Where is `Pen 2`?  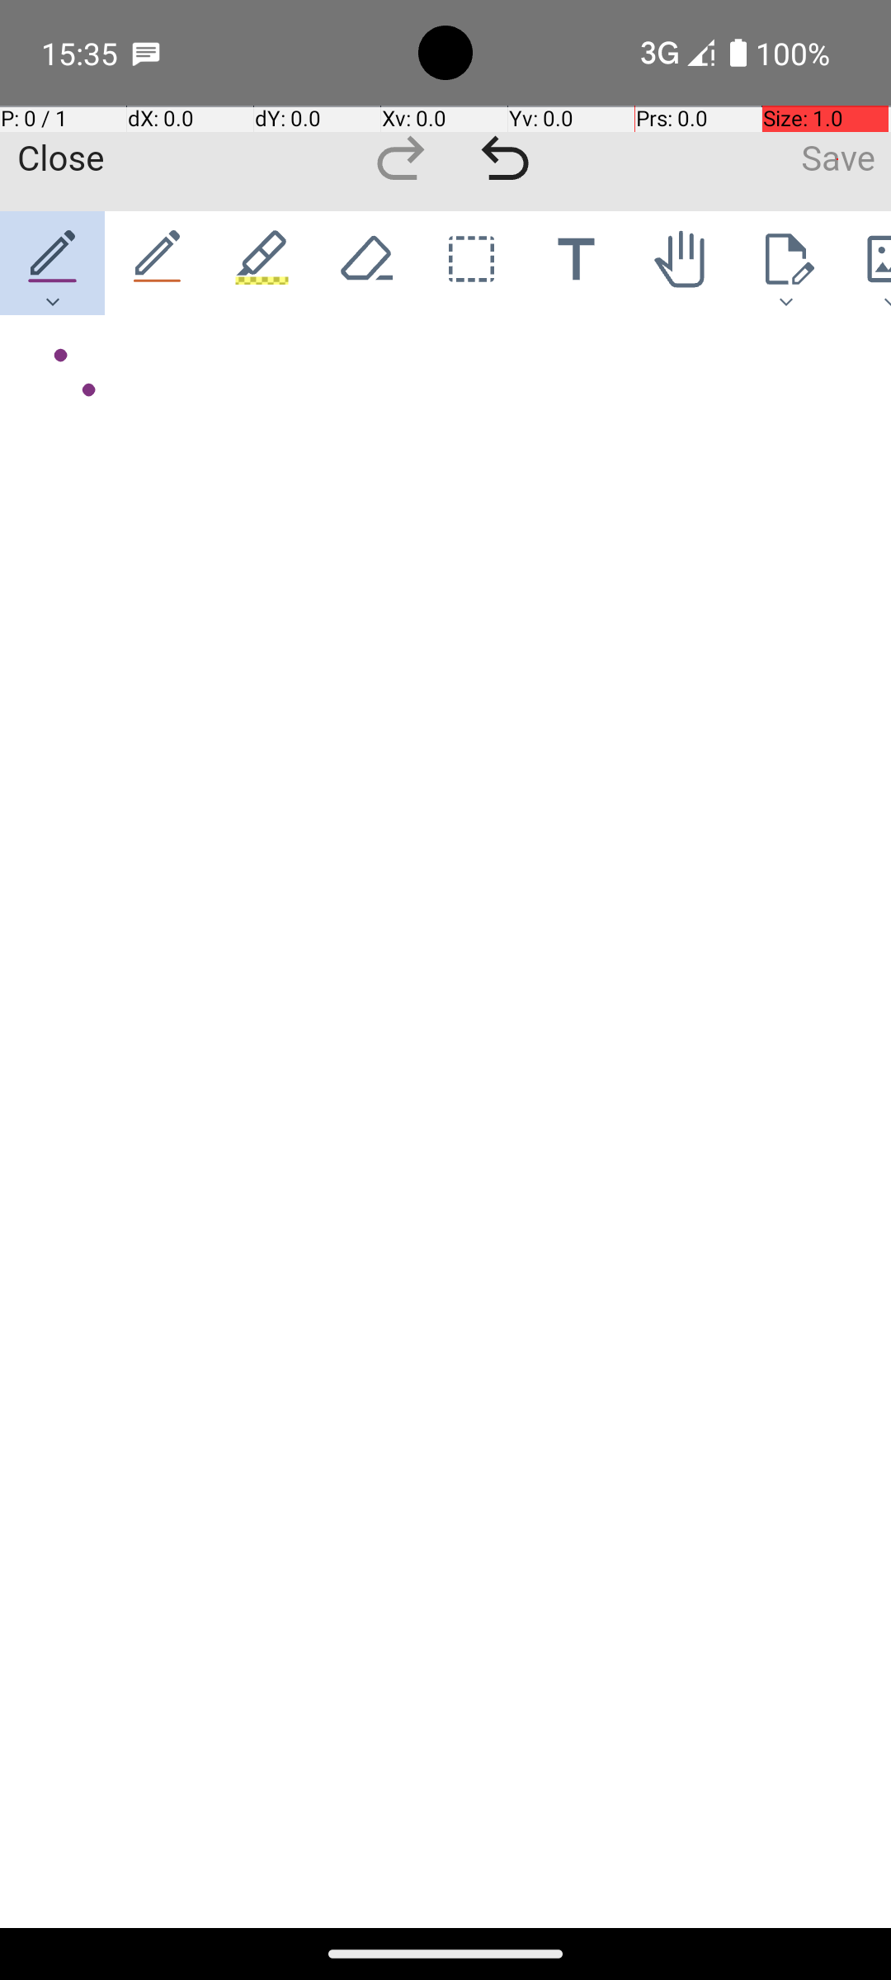
Pen 2 is located at coordinates (158, 263).